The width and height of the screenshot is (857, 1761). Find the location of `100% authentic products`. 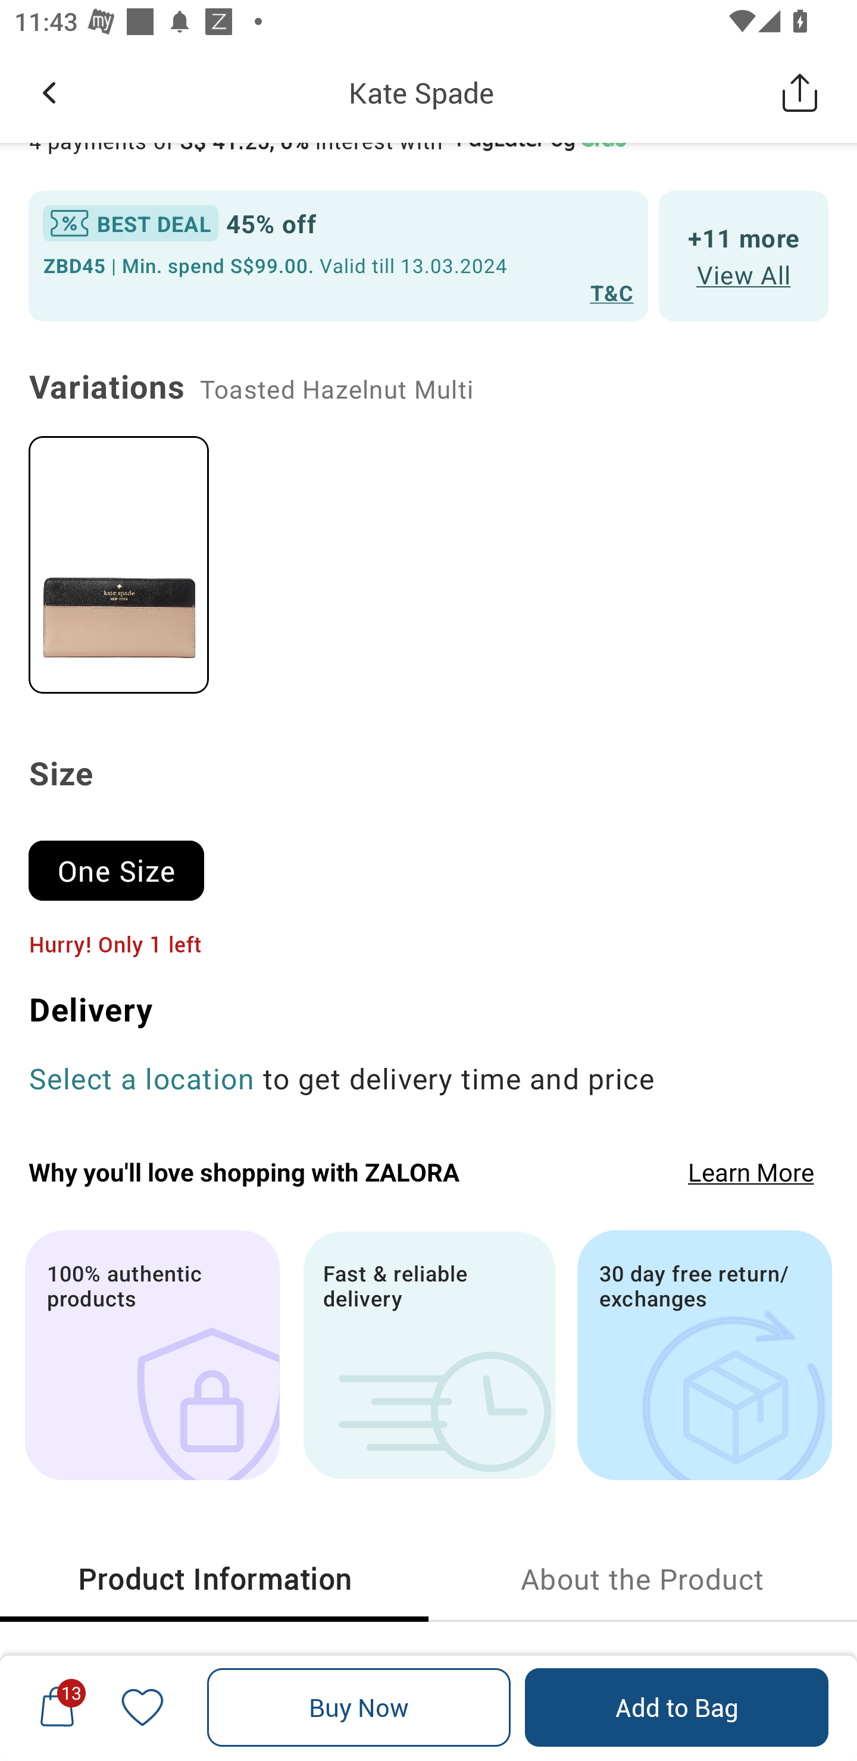

100% authentic products is located at coordinates (152, 1355).